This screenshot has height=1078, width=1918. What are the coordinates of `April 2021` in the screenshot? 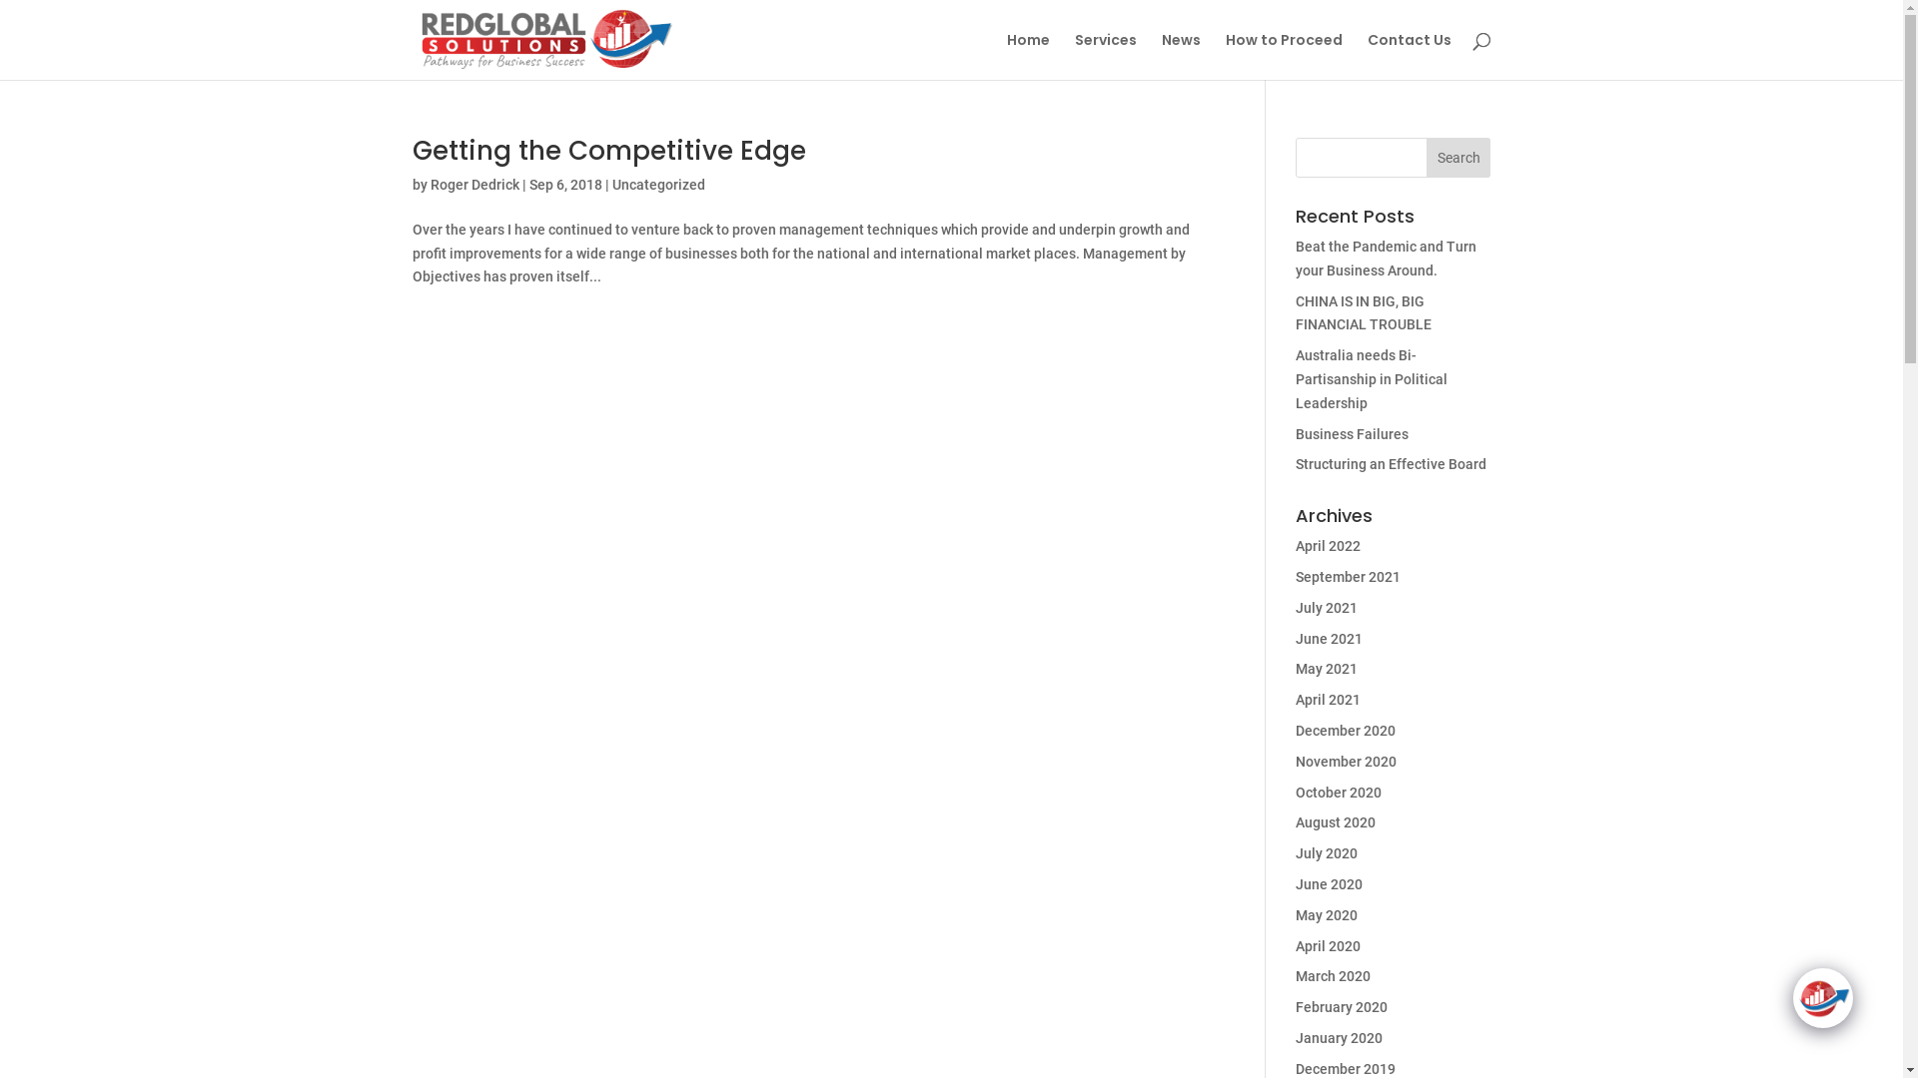 It's located at (1329, 700).